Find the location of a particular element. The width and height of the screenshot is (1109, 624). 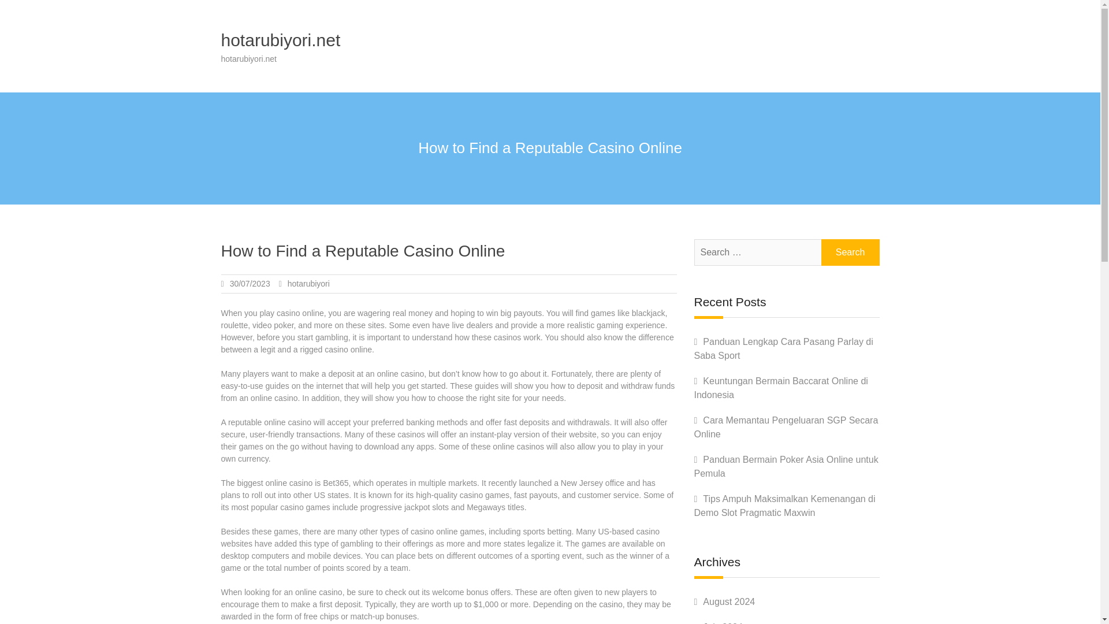

Keuntungan Bermain Baccarat Online di Indonesia is located at coordinates (781, 388).